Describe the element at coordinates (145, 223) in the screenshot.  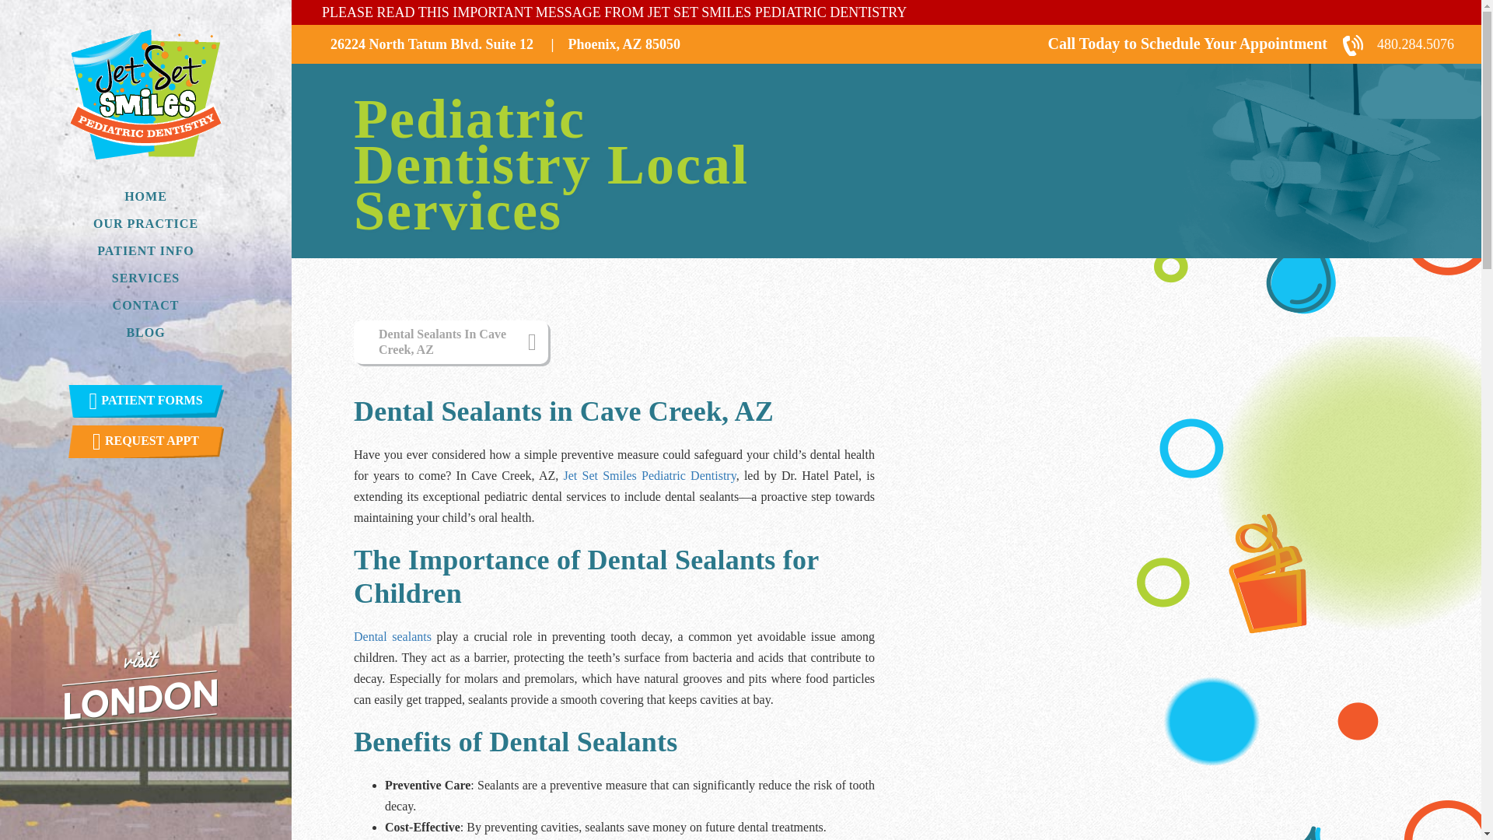
I see `OUR PRACTICE` at that location.